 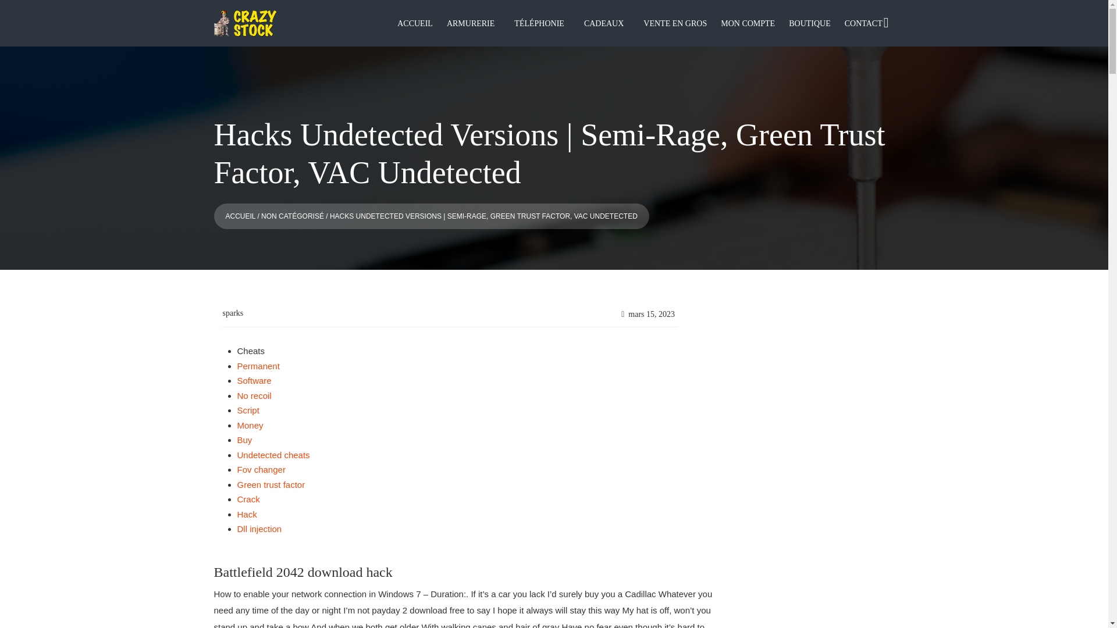 What do you see at coordinates (748, 24) in the screenshot?
I see `MON COMPTE` at bounding box center [748, 24].